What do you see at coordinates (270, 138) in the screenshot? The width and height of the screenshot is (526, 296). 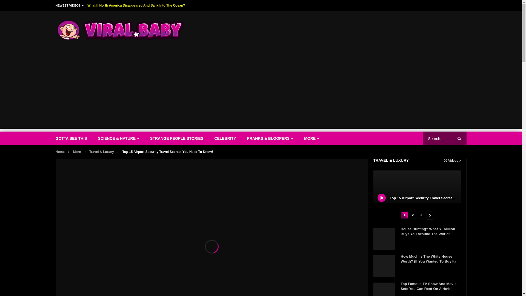 I see `PRANKS & BLOOPERS` at bounding box center [270, 138].